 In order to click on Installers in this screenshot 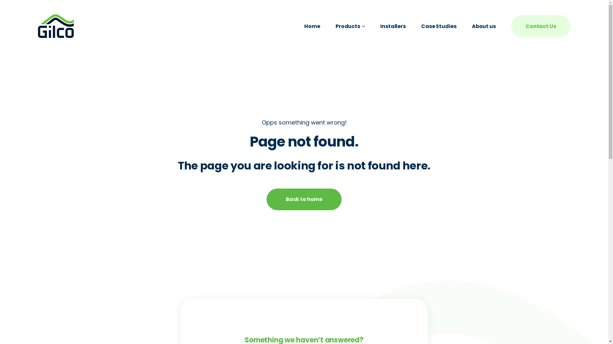, I will do `click(393, 26)`.